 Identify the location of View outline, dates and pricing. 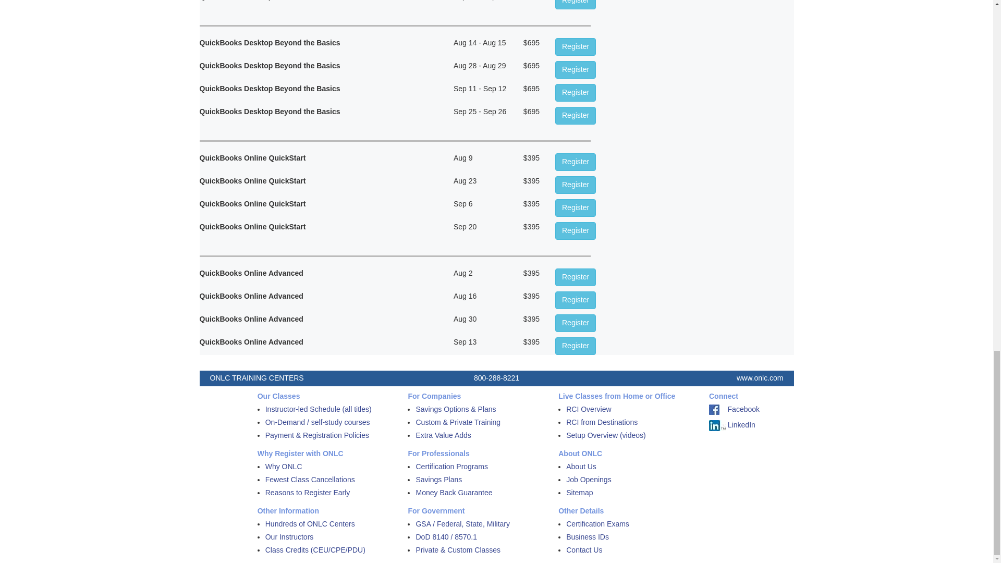
(576, 185).